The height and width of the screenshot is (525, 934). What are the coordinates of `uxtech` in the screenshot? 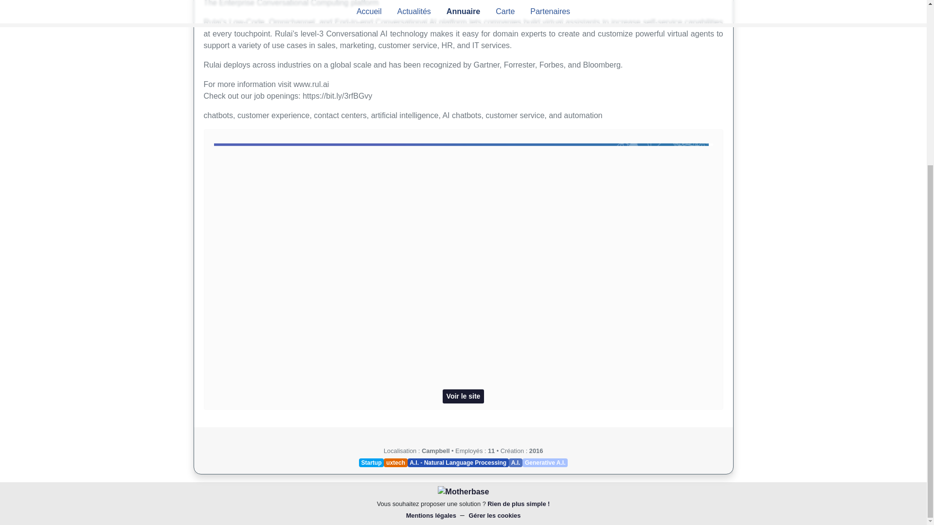 It's located at (395, 463).